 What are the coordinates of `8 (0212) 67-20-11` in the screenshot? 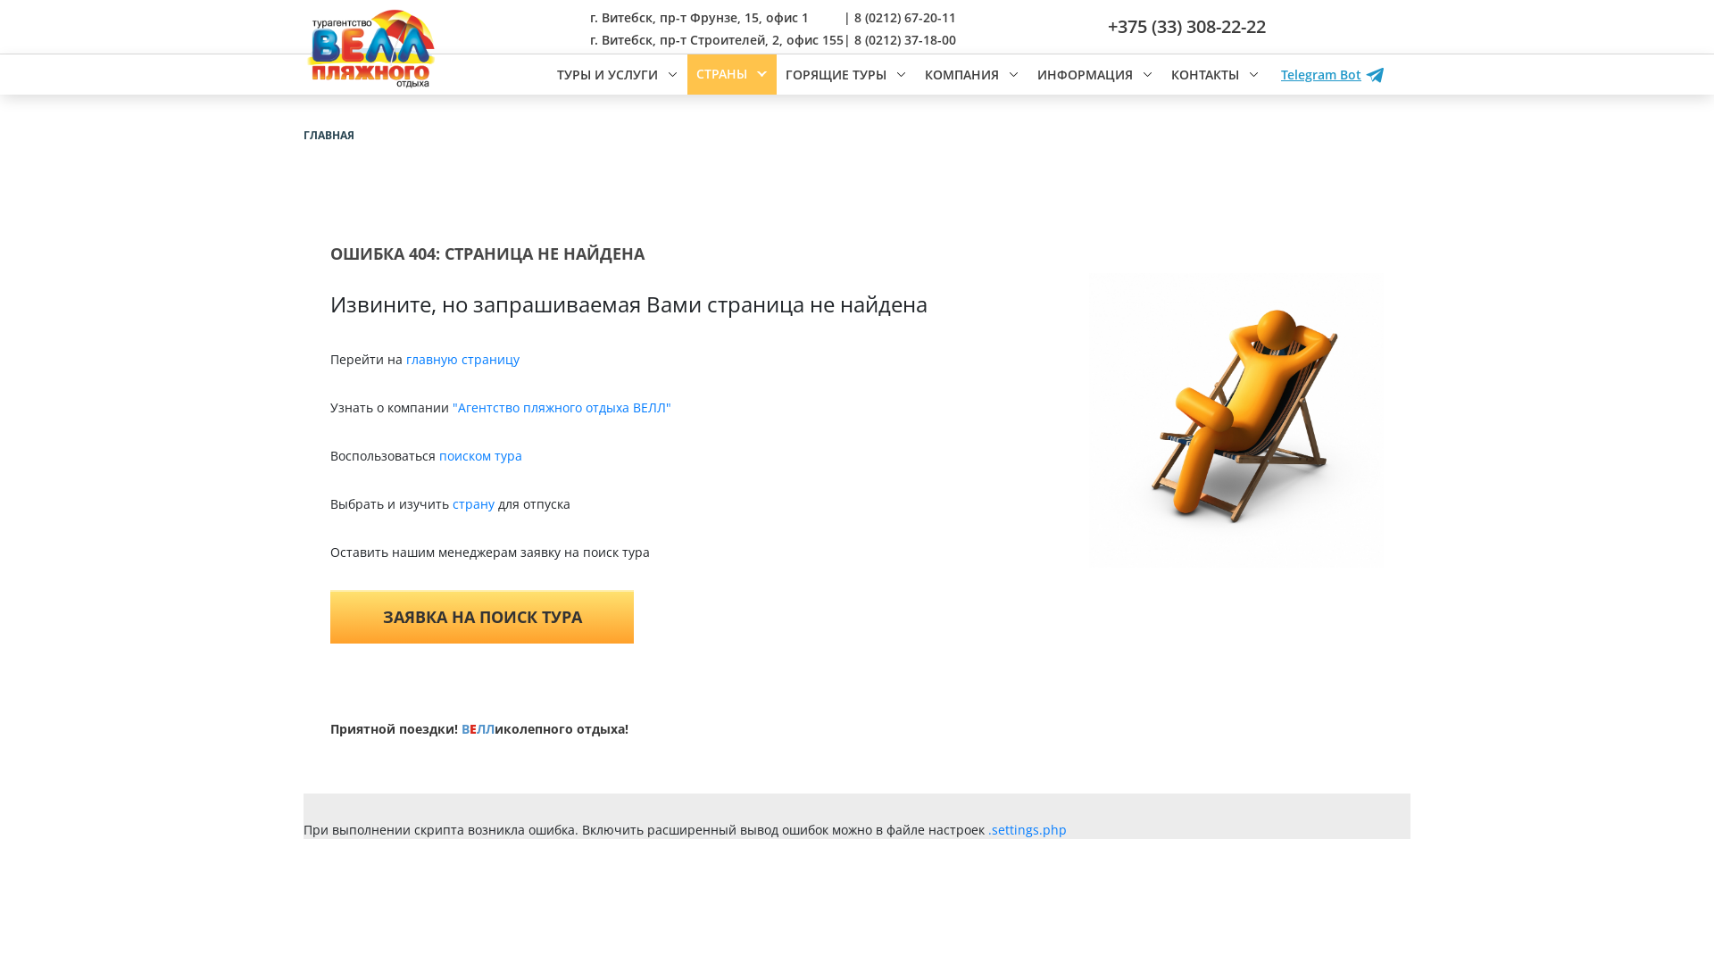 It's located at (905, 18).